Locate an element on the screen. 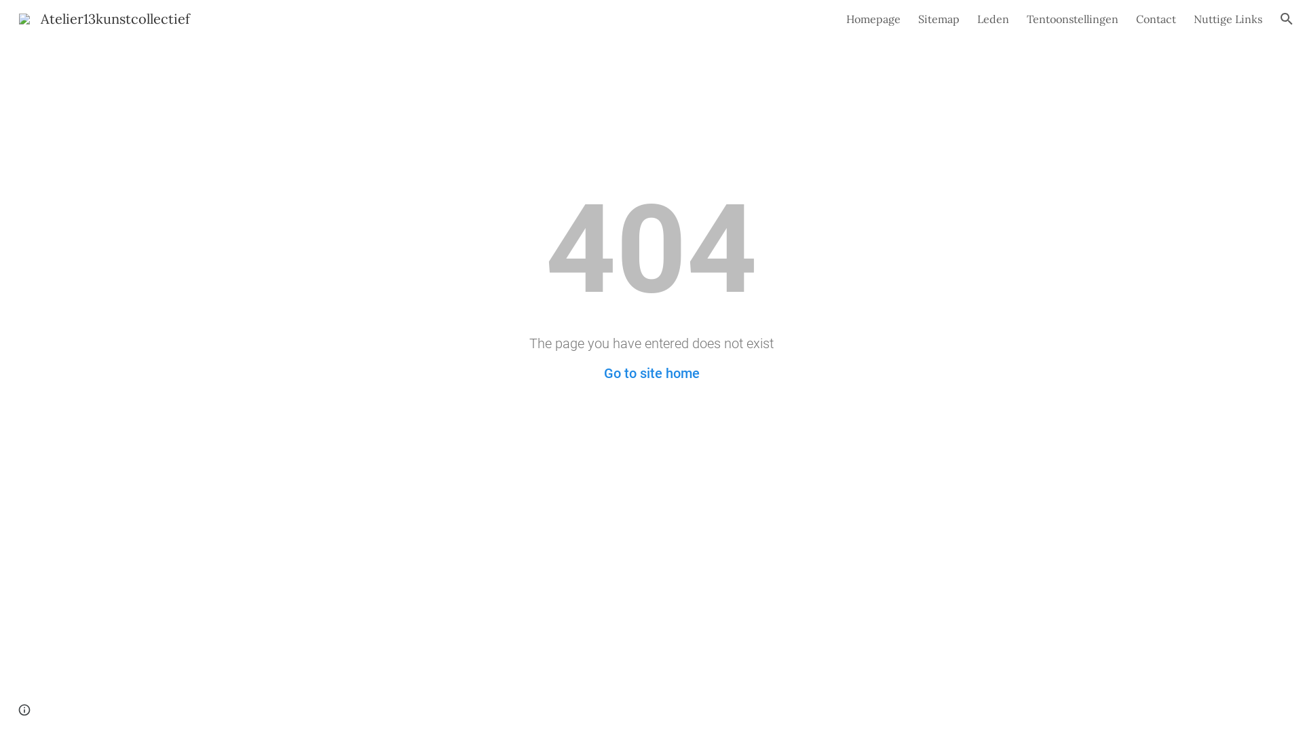 This screenshot has height=733, width=1303. Homepage is located at coordinates (873, 19).